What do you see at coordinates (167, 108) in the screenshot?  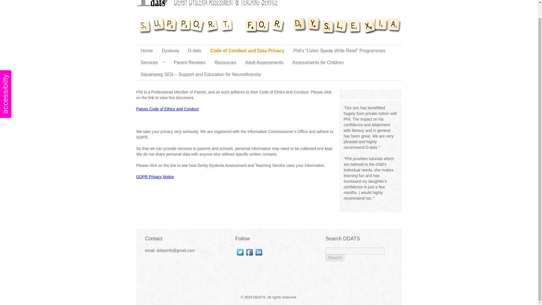 I see `Patoss Code of Ethics and Conduct` at bounding box center [167, 108].